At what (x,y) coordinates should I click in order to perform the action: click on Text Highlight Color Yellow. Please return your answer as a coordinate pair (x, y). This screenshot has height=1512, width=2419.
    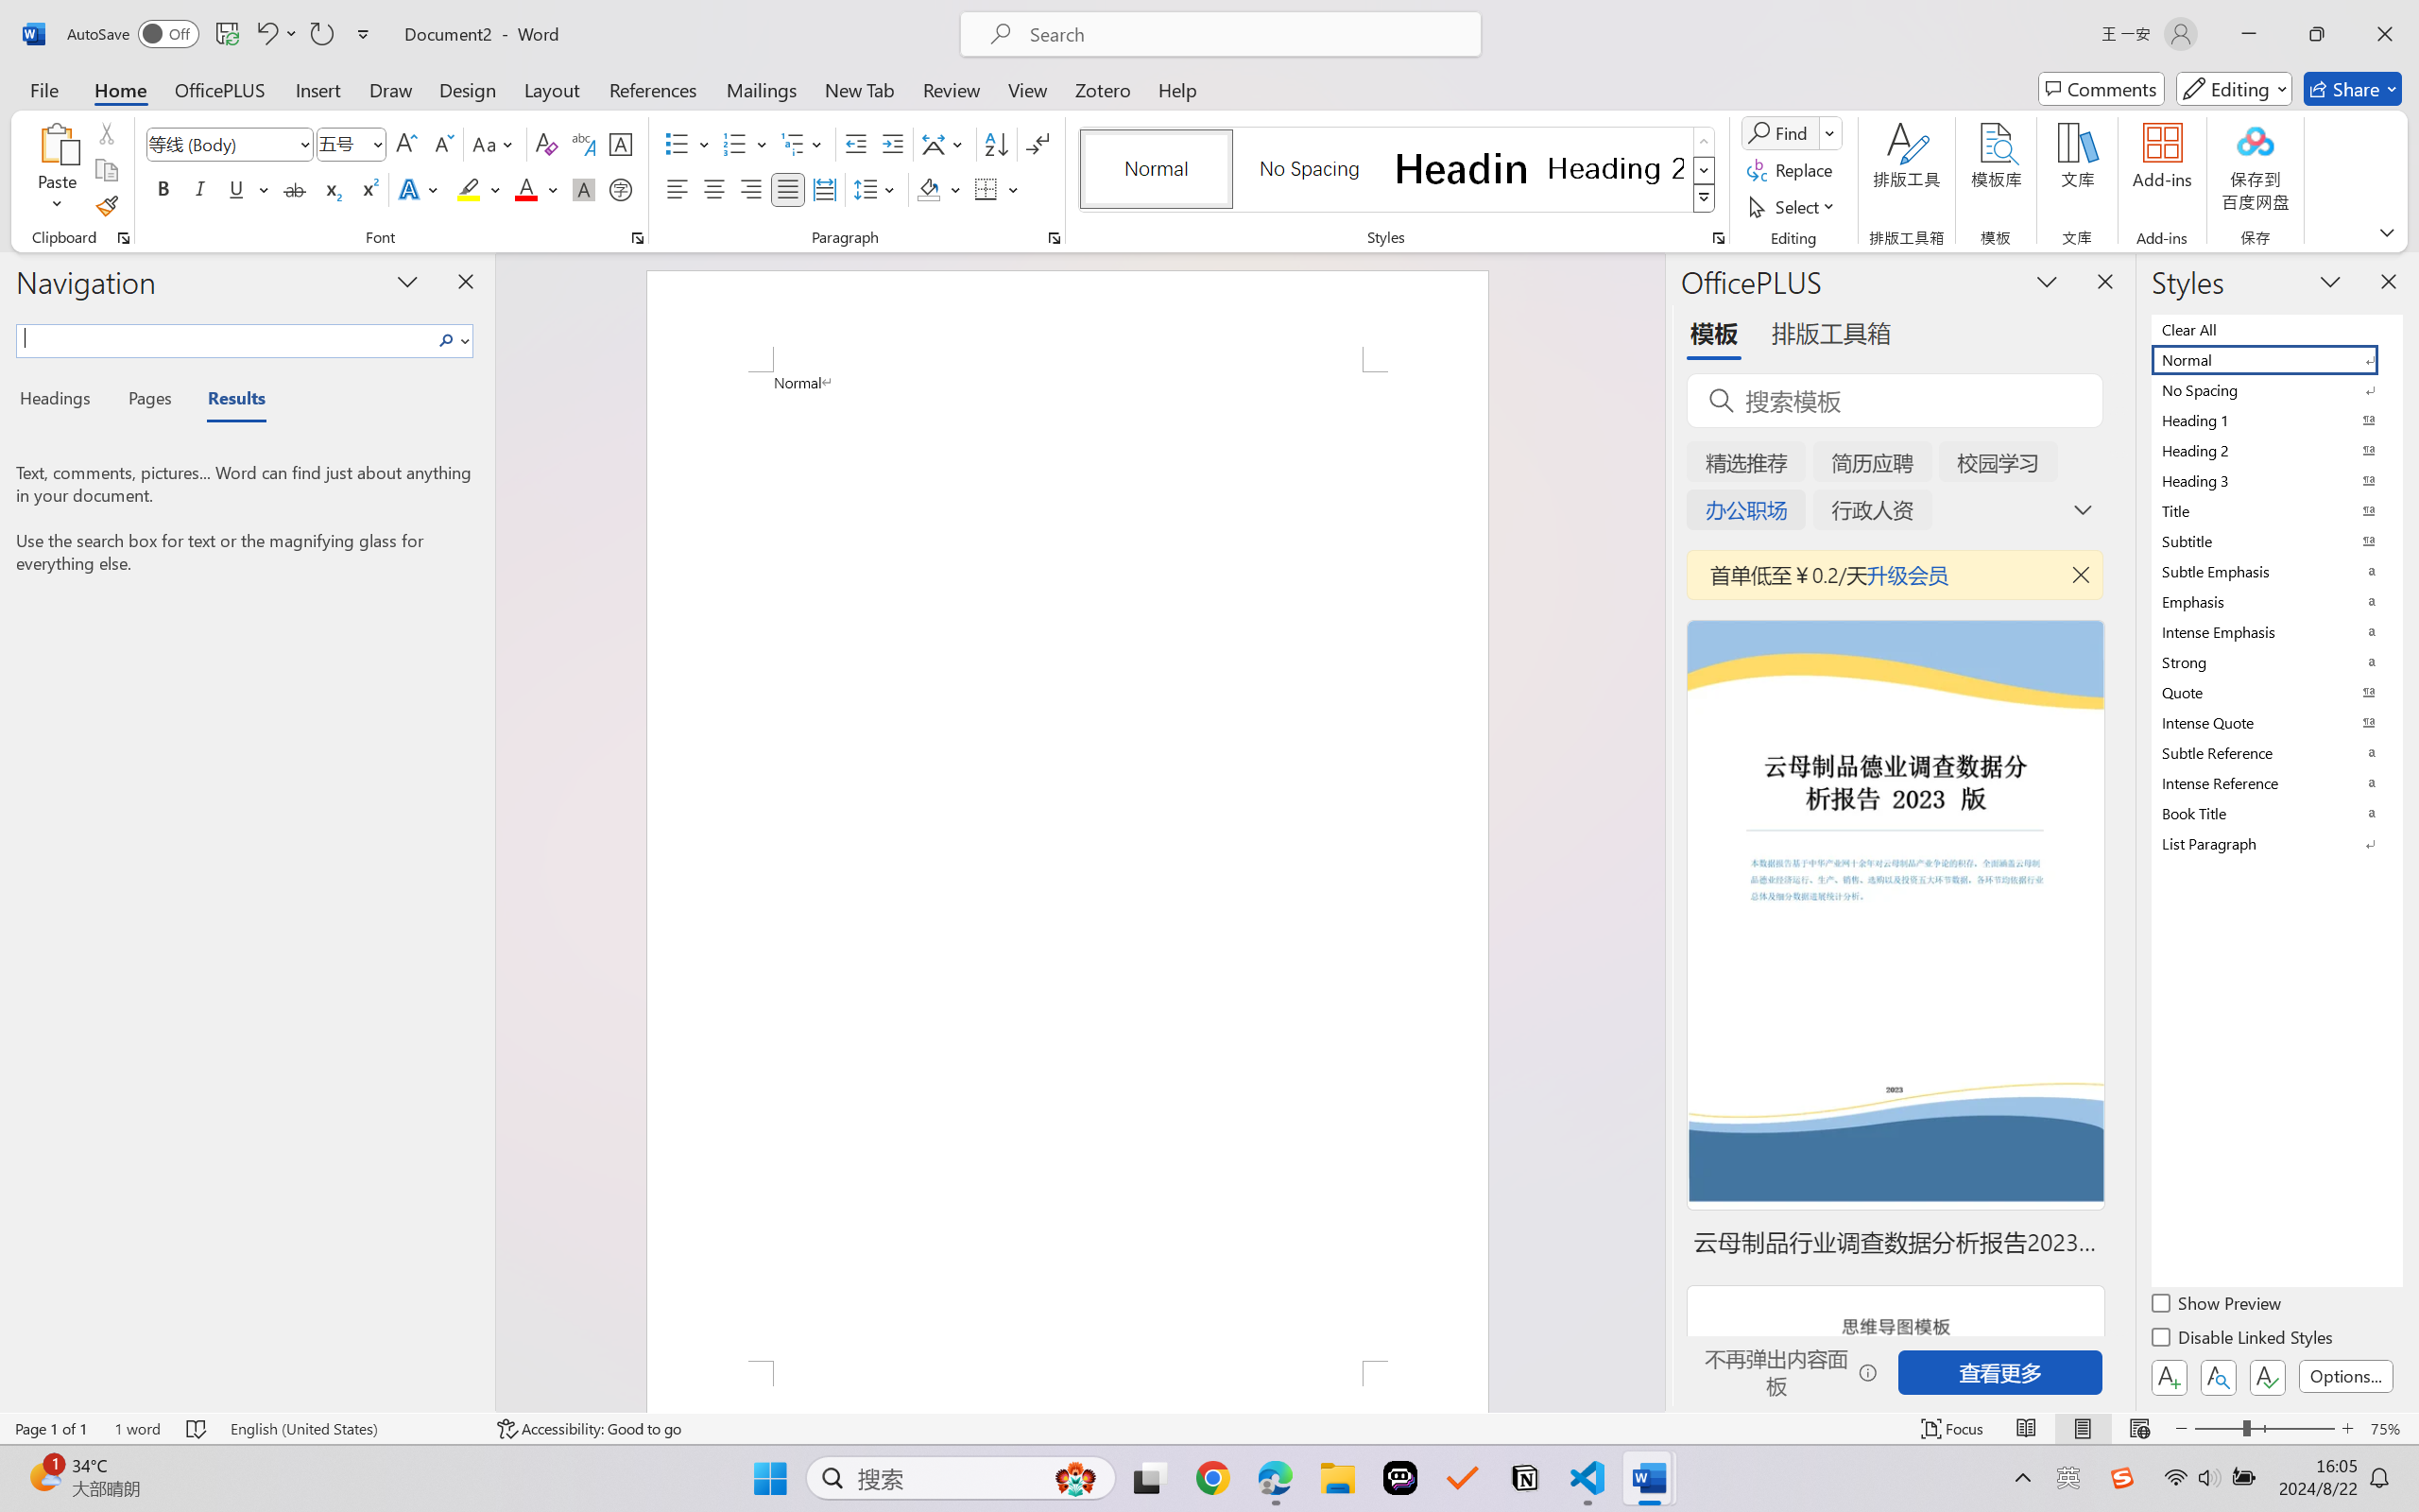
    Looking at the image, I should click on (469, 189).